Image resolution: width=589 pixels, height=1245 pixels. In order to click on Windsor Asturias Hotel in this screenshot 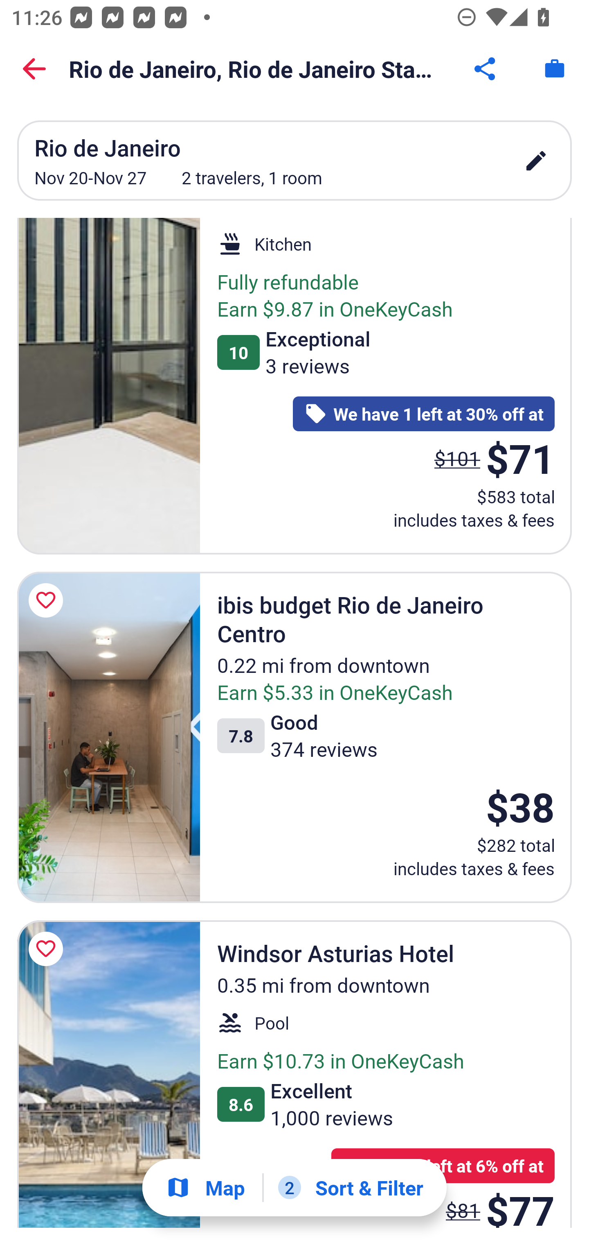, I will do `click(108, 1074)`.